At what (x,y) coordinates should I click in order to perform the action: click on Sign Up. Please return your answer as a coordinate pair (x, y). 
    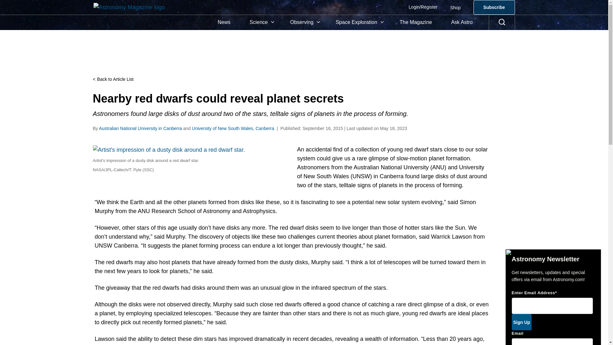
    Looking at the image, I should click on (521, 322).